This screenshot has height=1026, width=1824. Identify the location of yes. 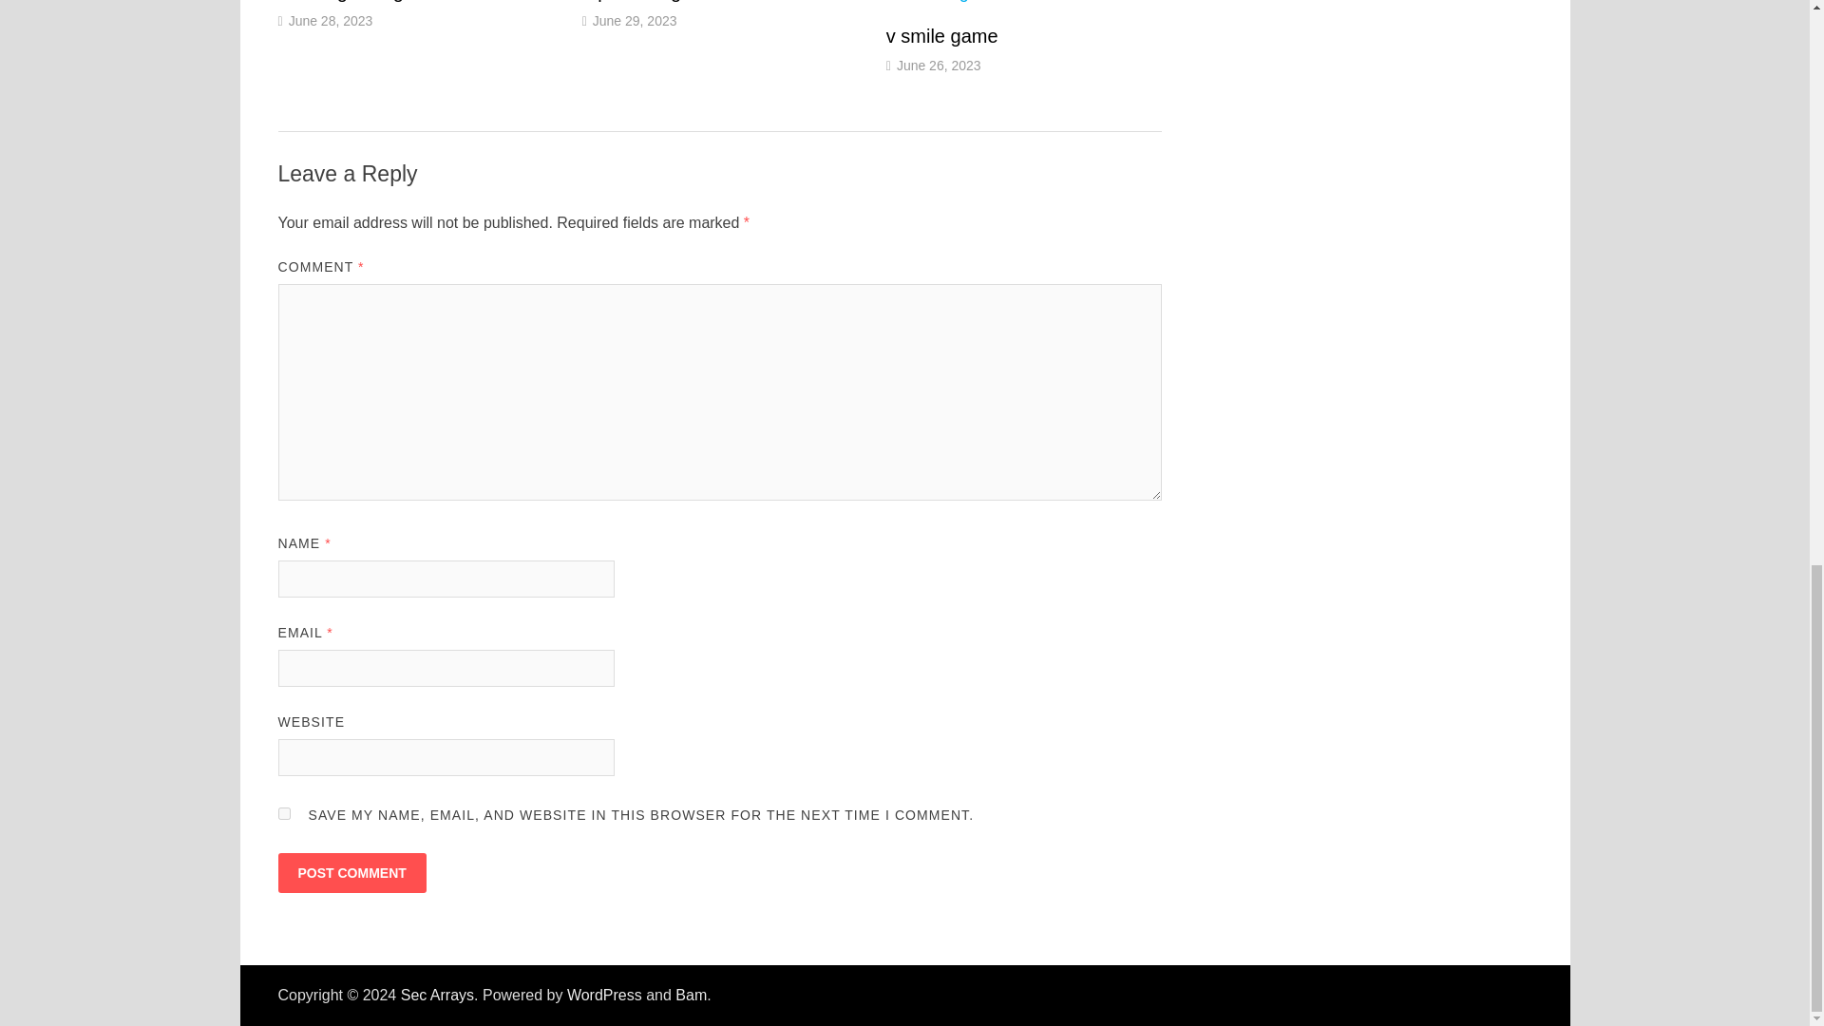
(283, 813).